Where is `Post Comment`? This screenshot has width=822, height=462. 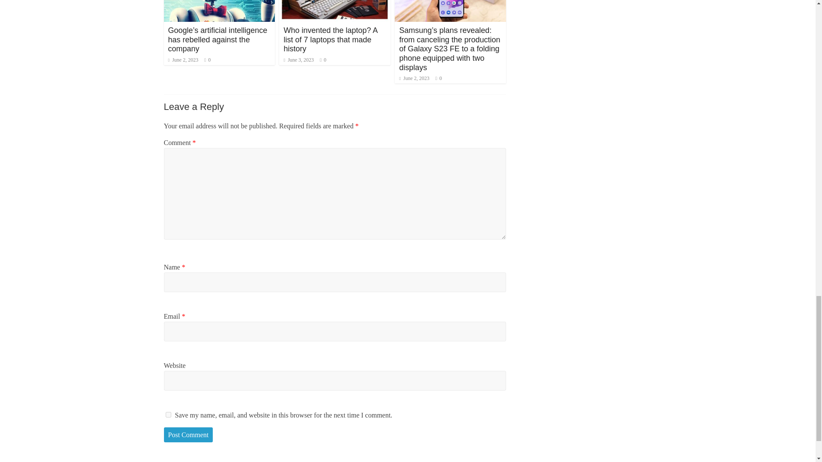
Post Comment is located at coordinates (188, 435).